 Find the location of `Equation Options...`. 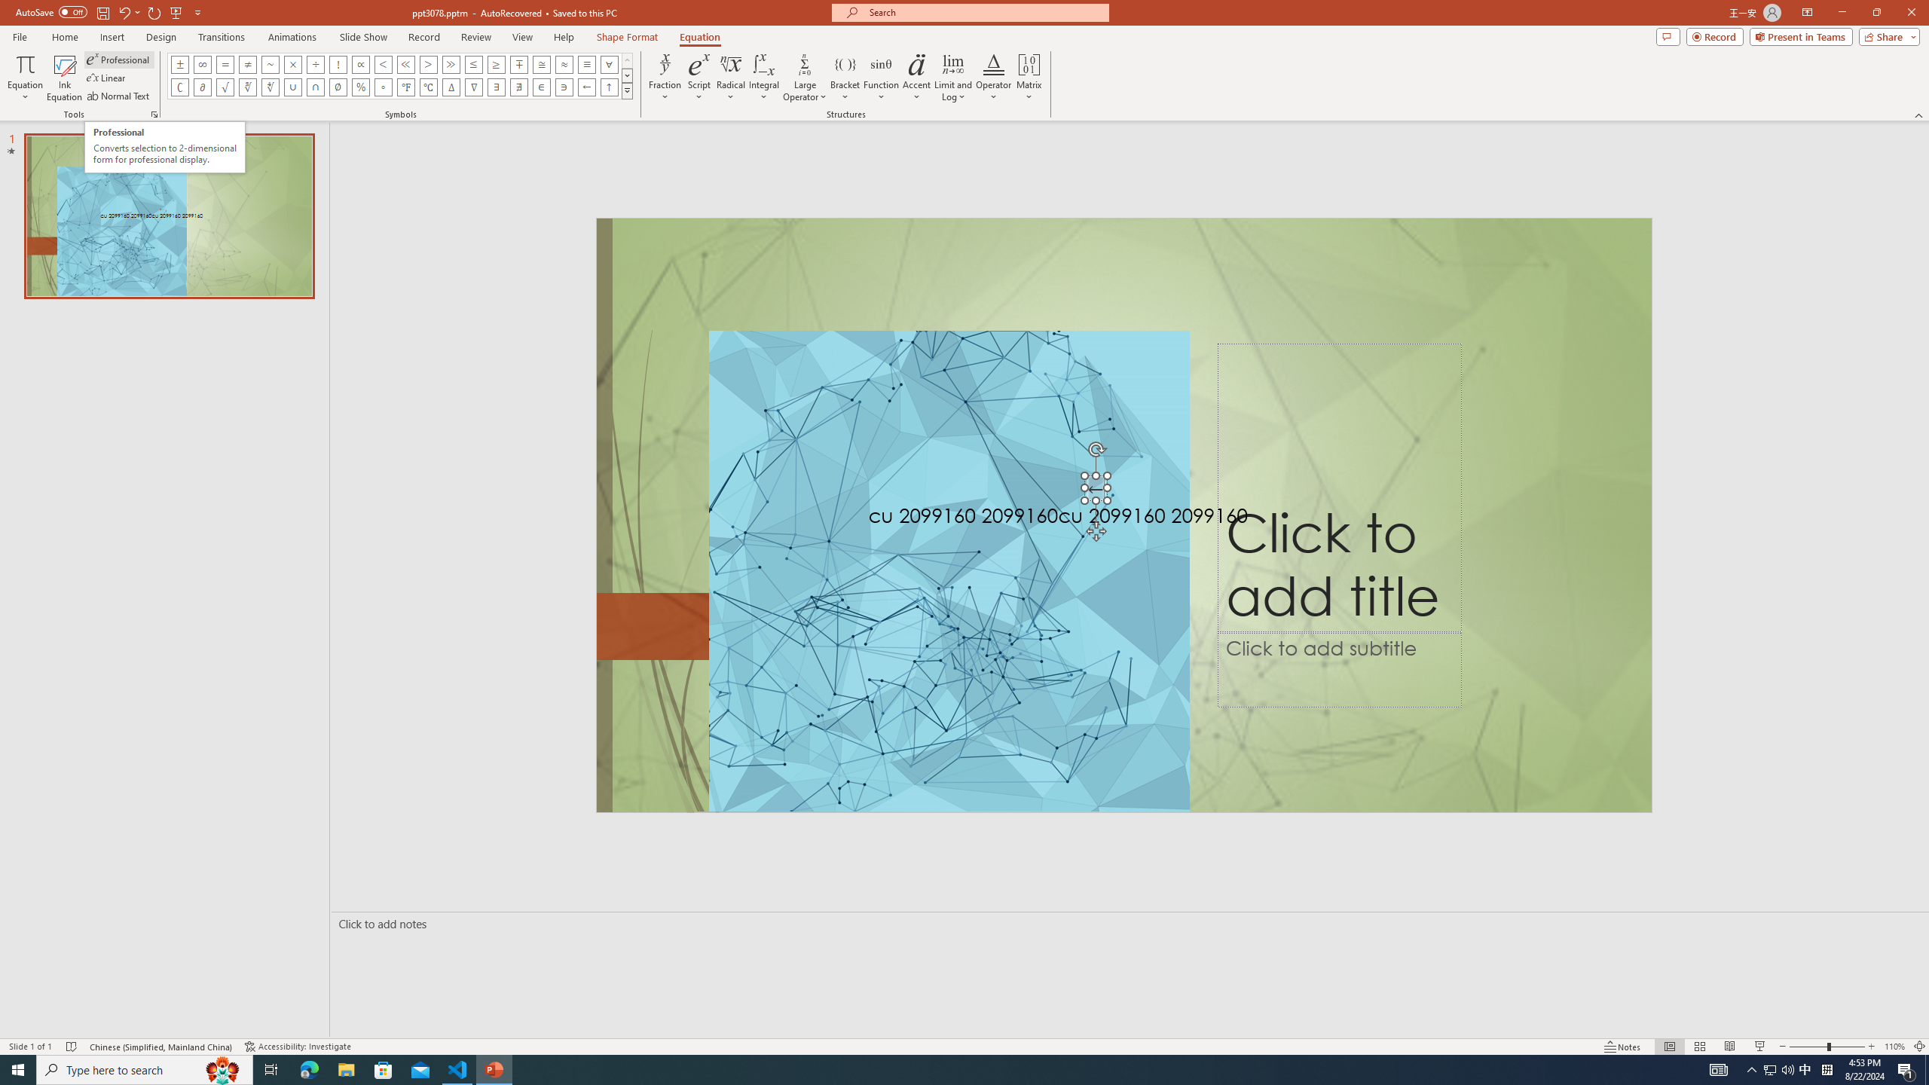

Equation Options... is located at coordinates (154, 115).